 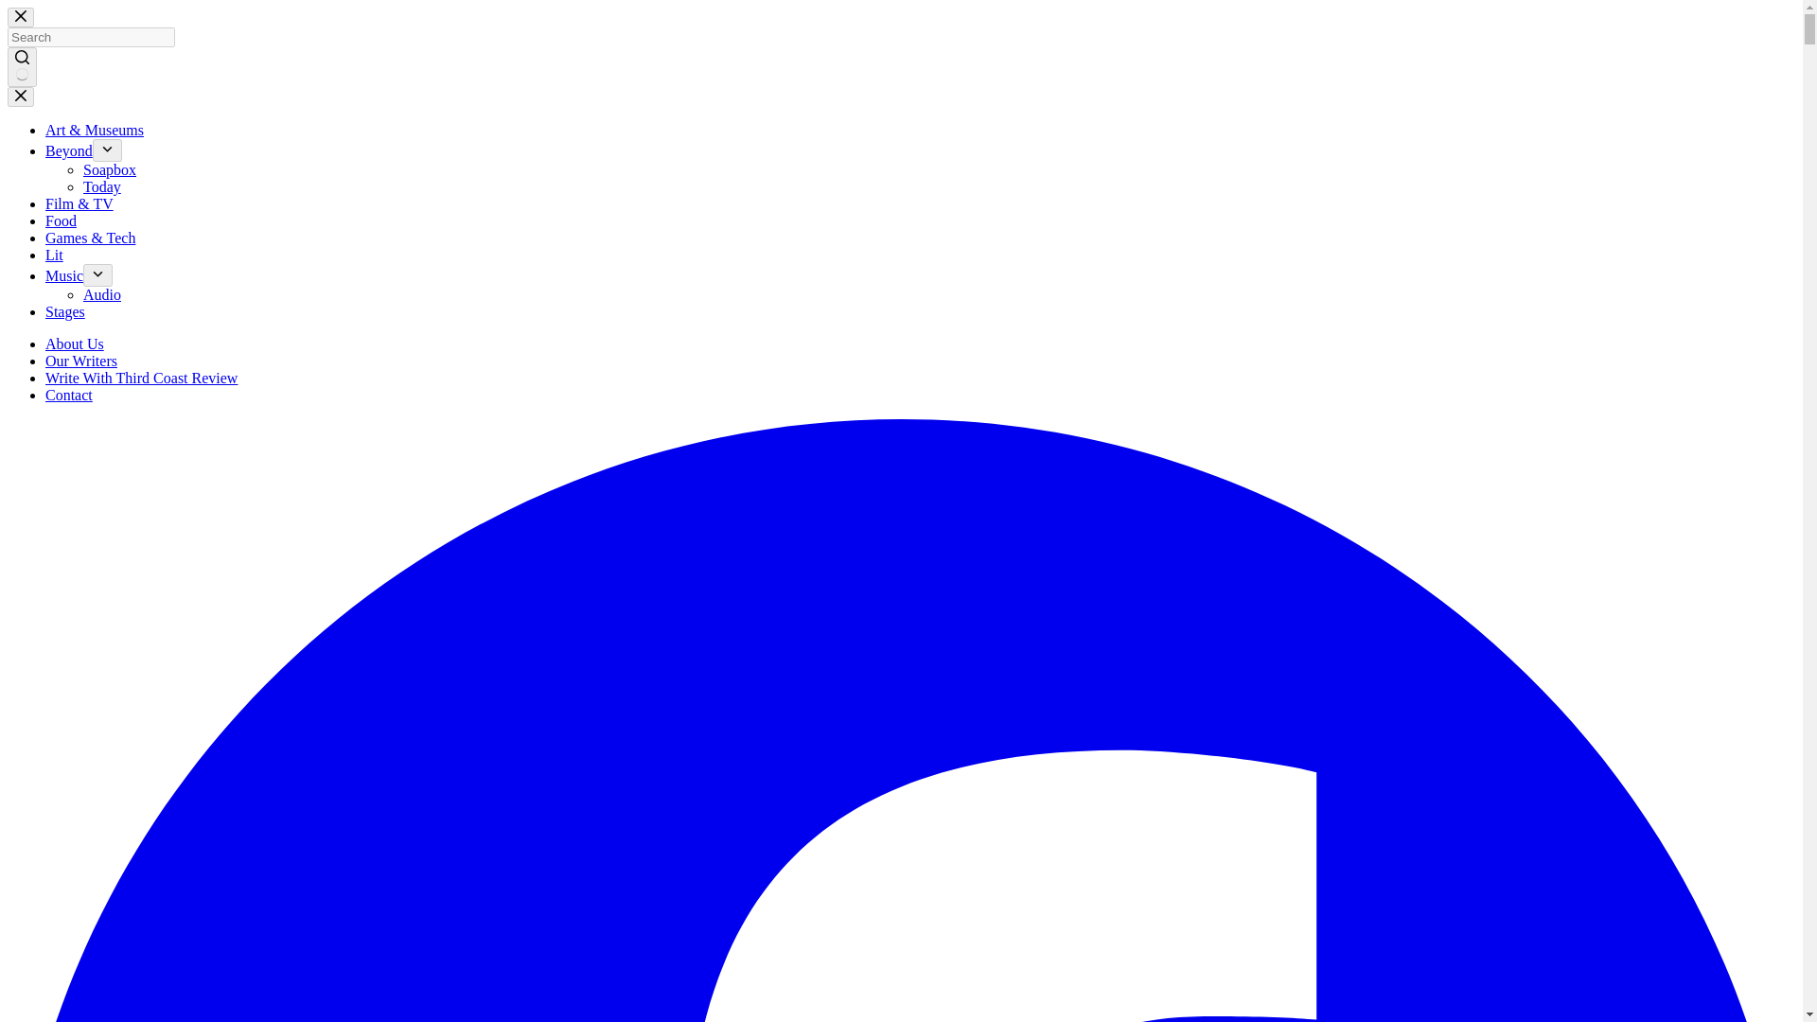 What do you see at coordinates (68, 395) in the screenshot?
I see `Contact` at bounding box center [68, 395].